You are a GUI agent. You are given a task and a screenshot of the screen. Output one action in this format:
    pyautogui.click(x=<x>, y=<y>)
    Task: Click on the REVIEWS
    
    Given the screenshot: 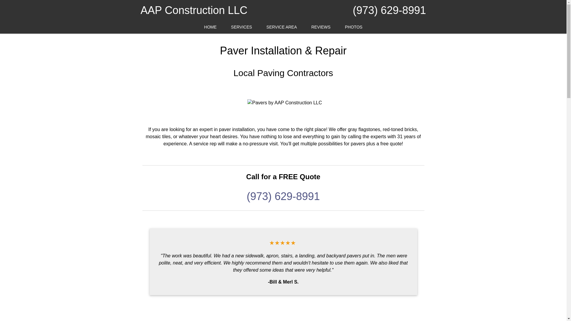 What is the action you would take?
    pyautogui.click(x=321, y=27)
    